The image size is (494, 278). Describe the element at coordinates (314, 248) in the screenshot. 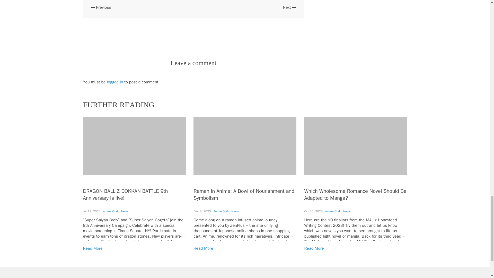

I see `Read More` at that location.